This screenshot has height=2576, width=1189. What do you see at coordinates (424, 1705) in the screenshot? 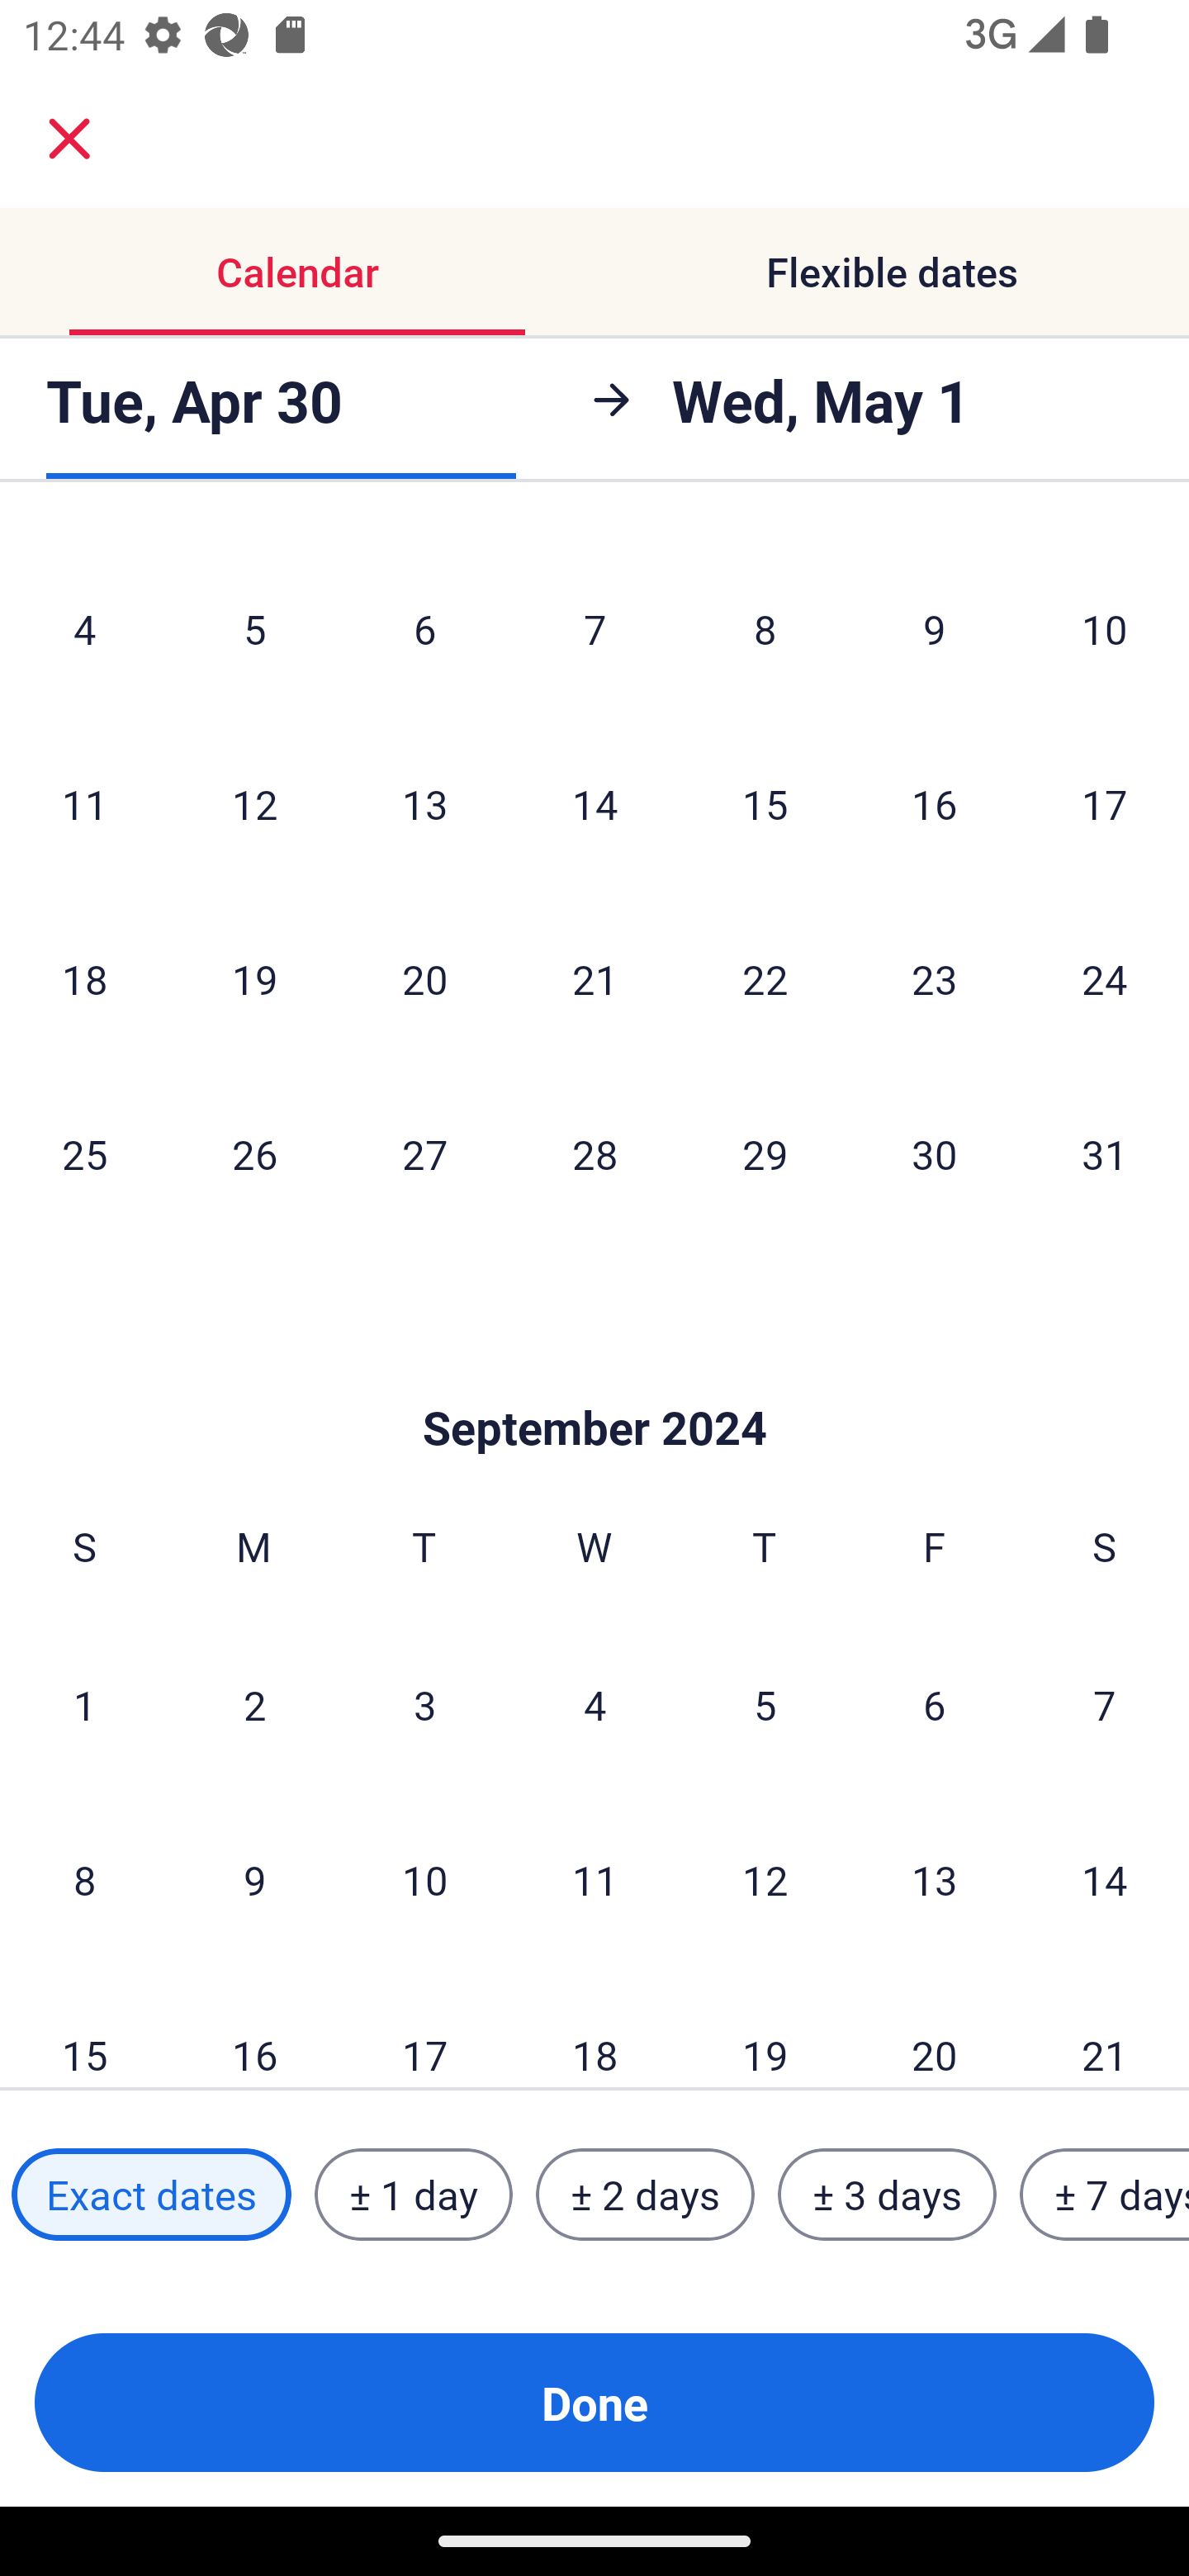
I see `3 Tuesday, September 3, 2024` at bounding box center [424, 1705].